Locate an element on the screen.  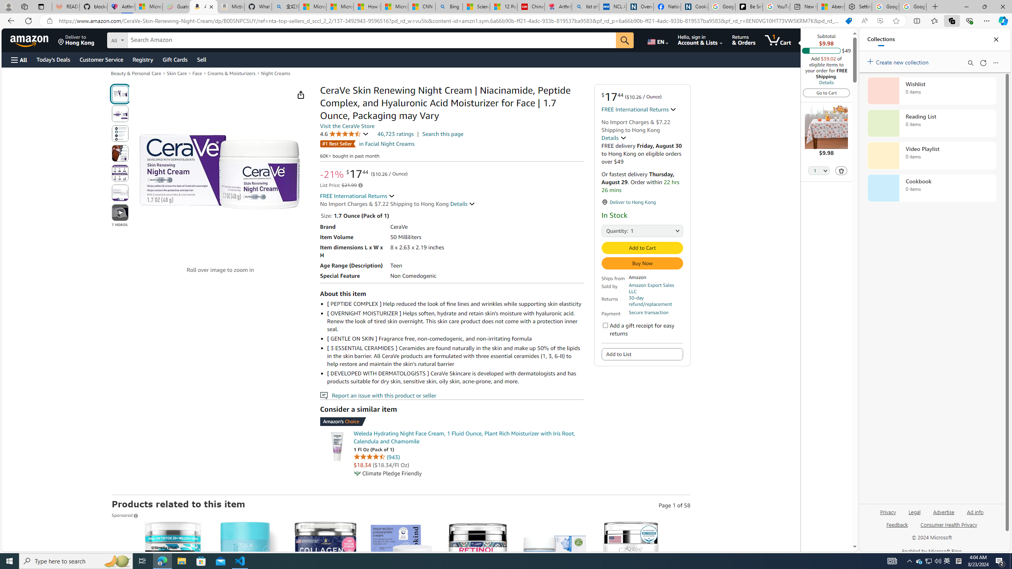
Add this page to favorites (Ctrl+D) is located at coordinates (896, 21).